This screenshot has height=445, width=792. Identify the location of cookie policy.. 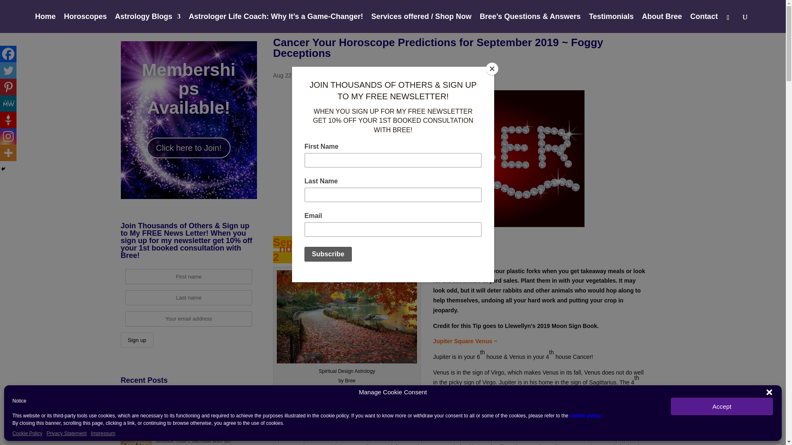
(586, 416).